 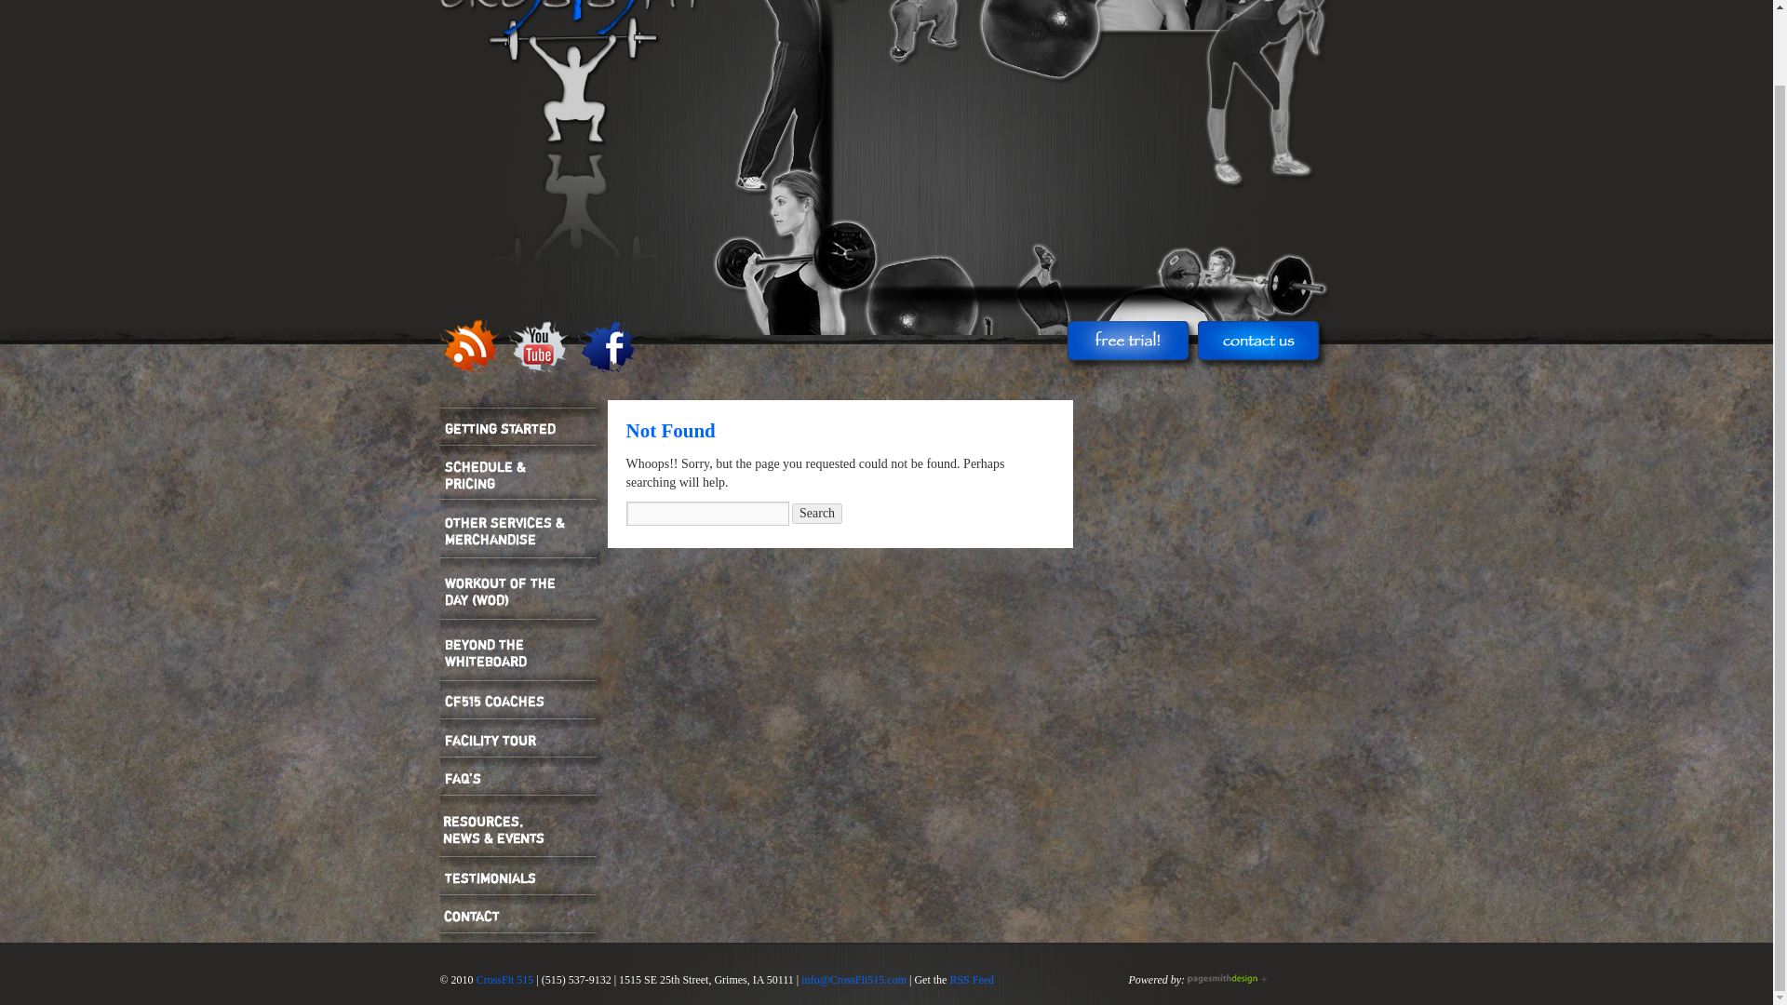 I want to click on Schedule and Pricing, so click(x=527, y=473).